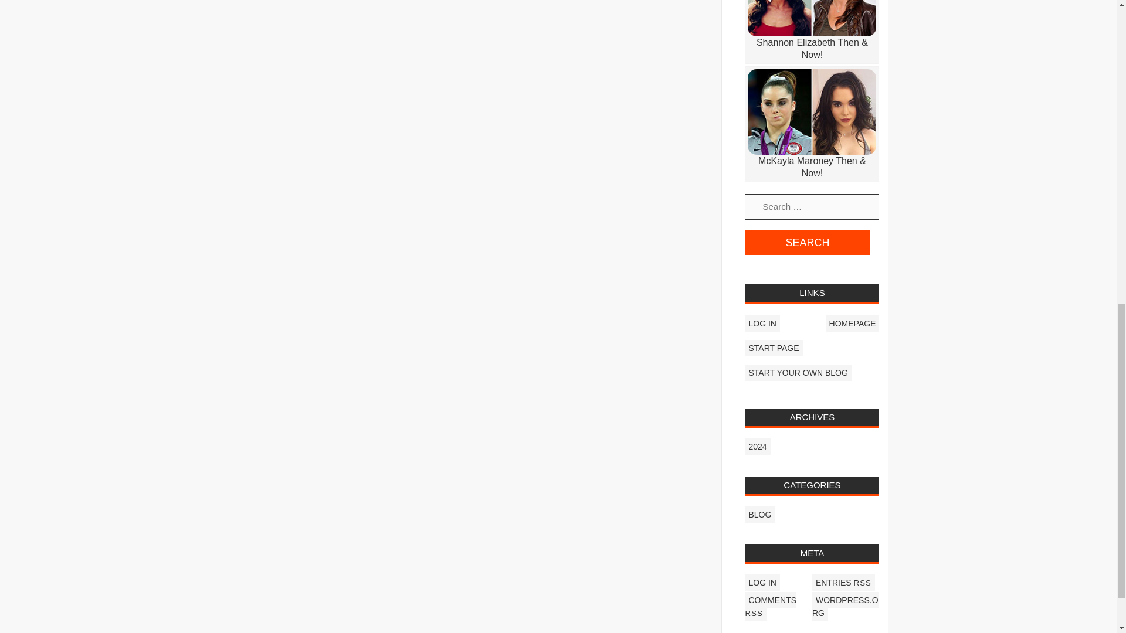 This screenshot has height=633, width=1126. Describe the element at coordinates (844, 606) in the screenshot. I see `WORDPRESS.ORG` at that location.